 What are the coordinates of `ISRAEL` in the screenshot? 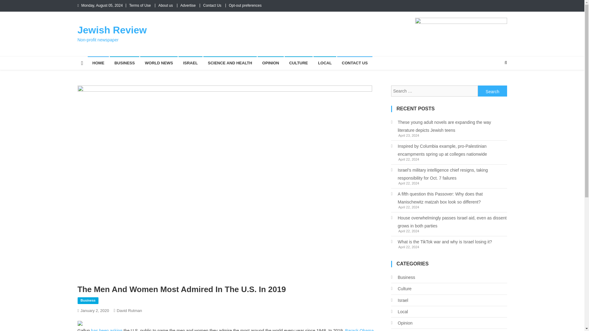 It's located at (190, 63).